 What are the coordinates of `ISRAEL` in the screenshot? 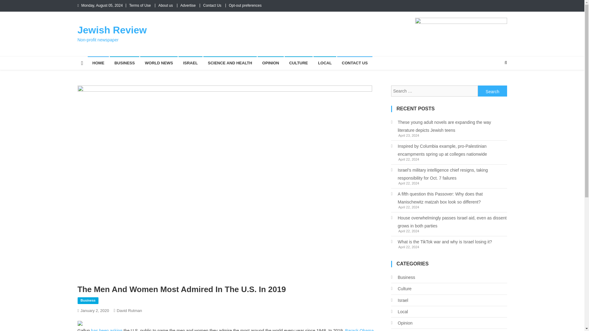 It's located at (190, 63).